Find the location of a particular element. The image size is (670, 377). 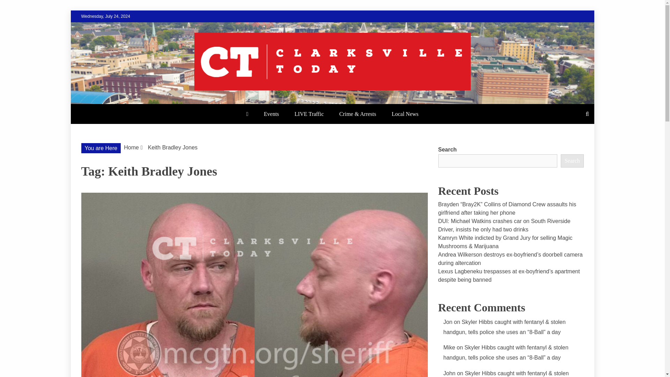

Search is located at coordinates (14, 6).